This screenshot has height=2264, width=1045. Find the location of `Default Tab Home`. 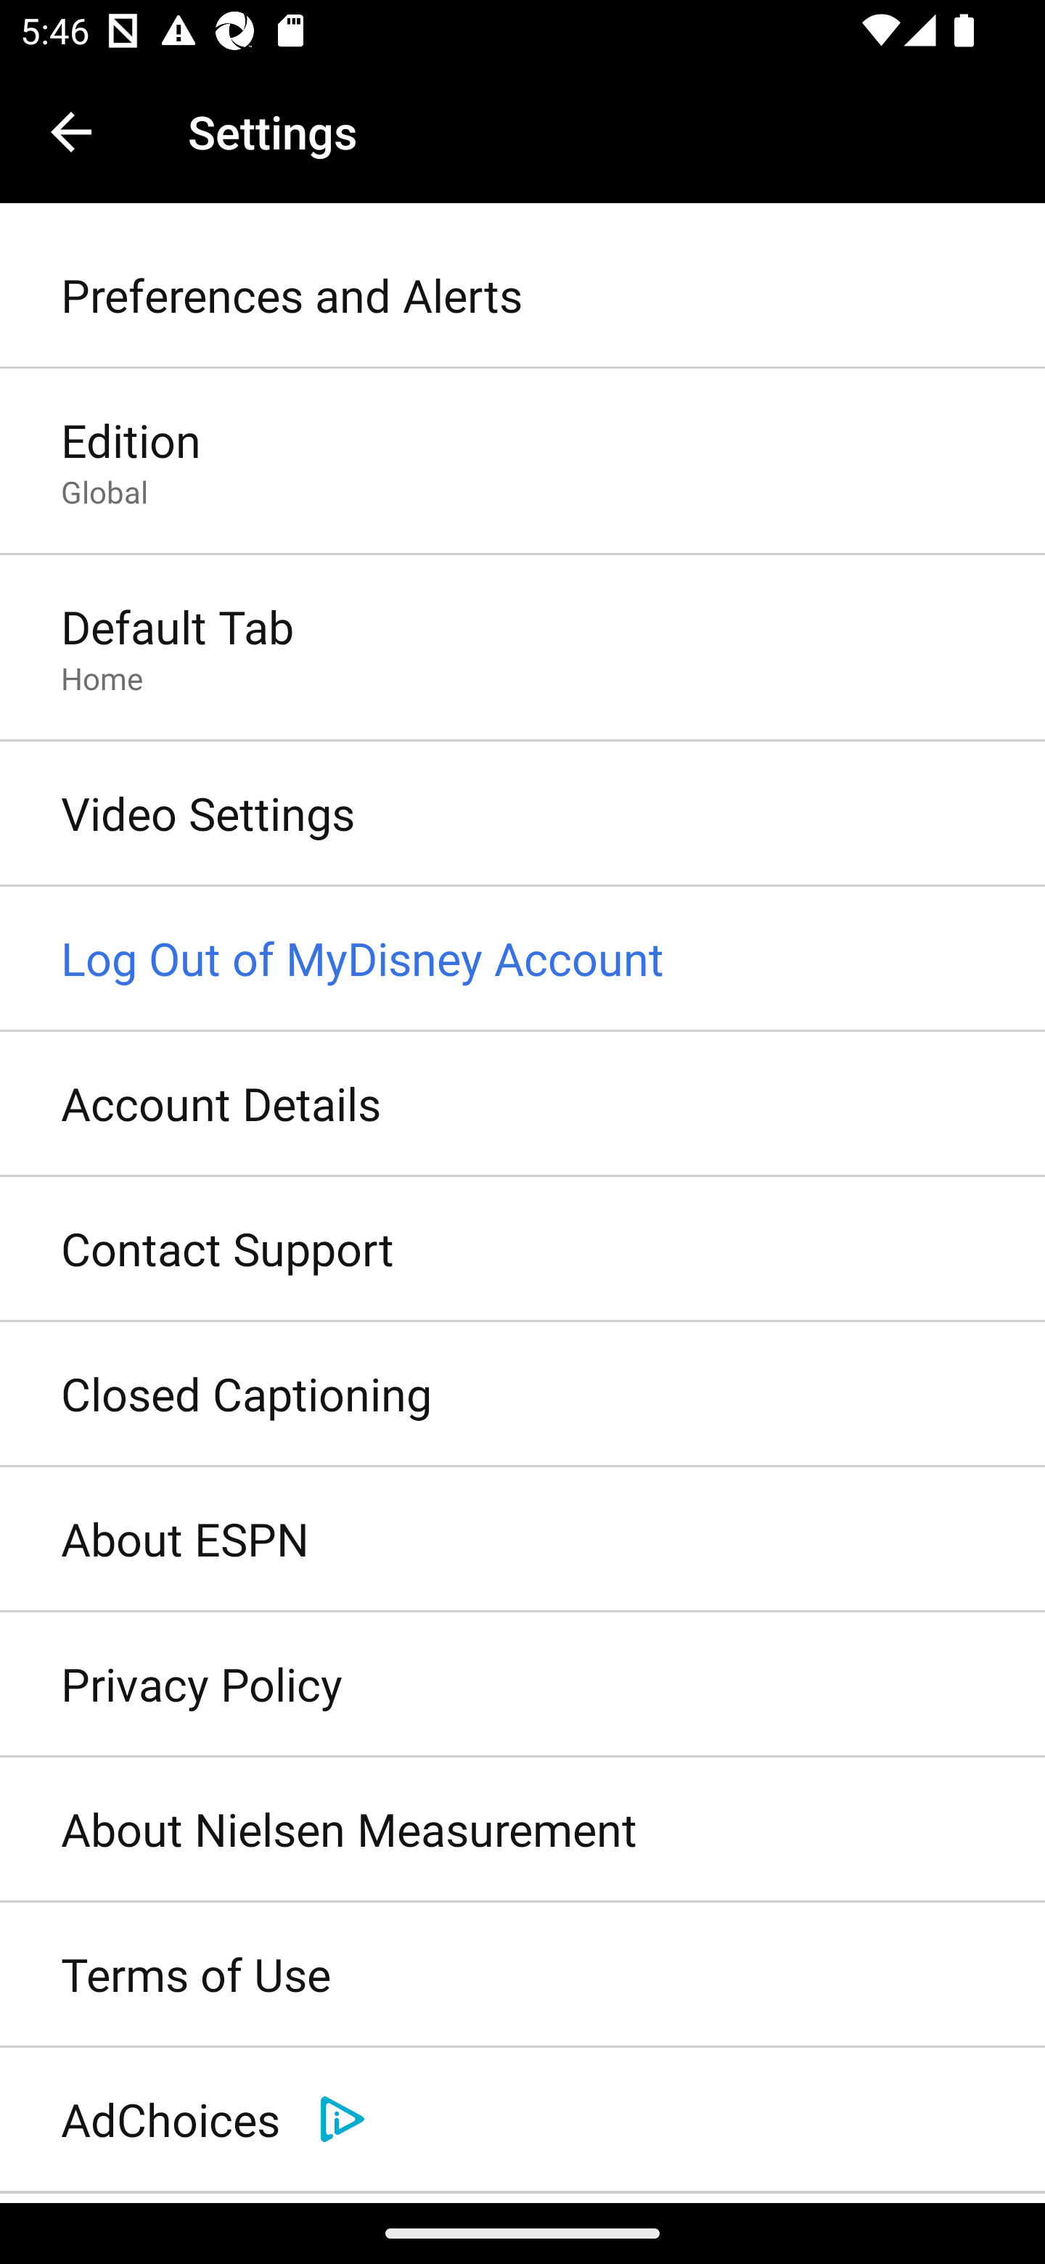

Default Tab Home is located at coordinates (522, 649).